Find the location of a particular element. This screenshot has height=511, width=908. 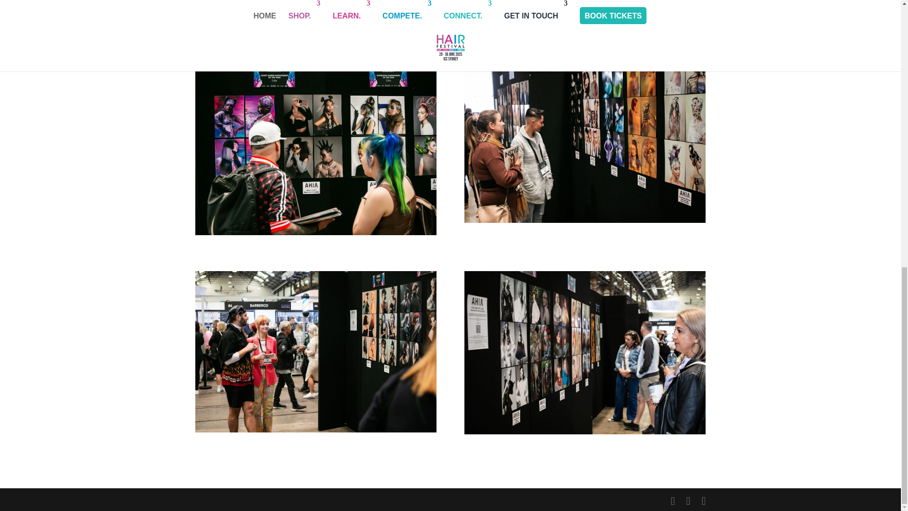

Hair-Festival-2023-Day-One-0409 is located at coordinates (315, 351).